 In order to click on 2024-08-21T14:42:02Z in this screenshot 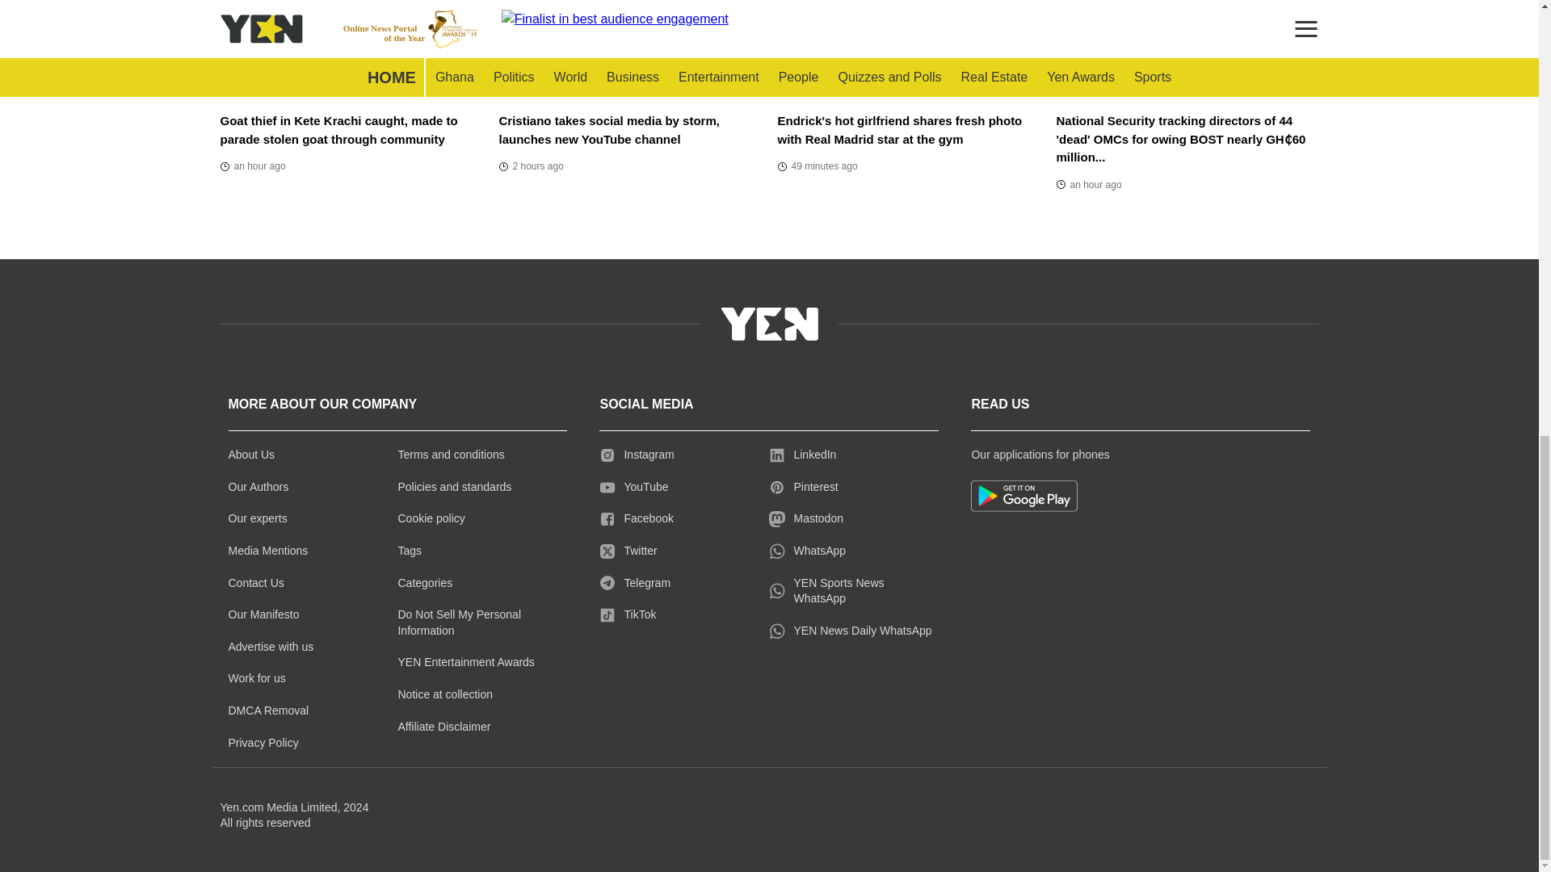, I will do `click(532, 166)`.